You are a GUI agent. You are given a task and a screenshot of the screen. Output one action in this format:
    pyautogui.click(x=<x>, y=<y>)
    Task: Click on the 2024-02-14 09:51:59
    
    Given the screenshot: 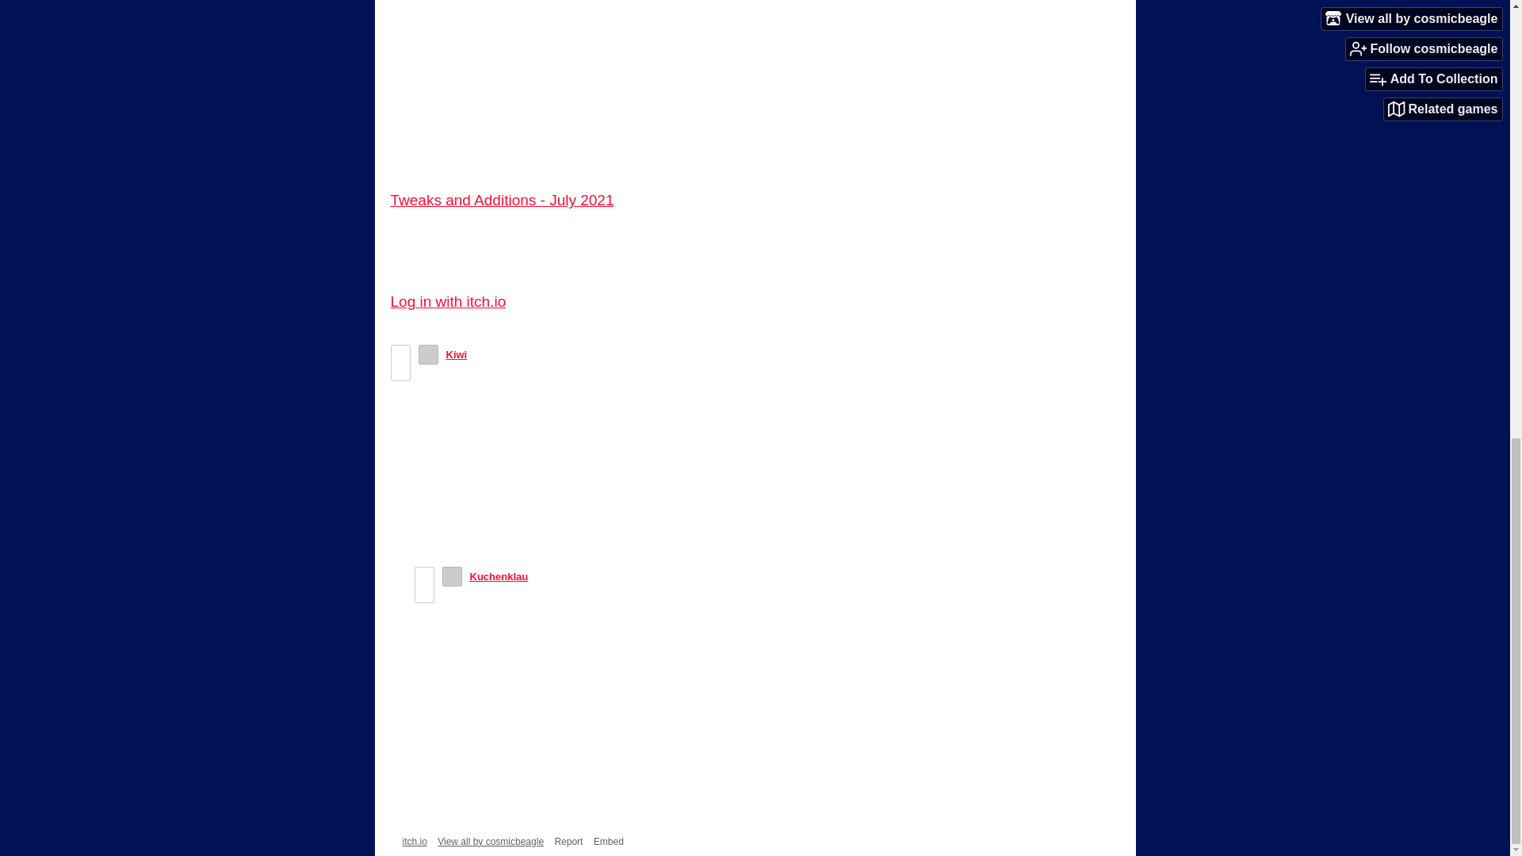 What is the action you would take?
    pyautogui.click(x=566, y=577)
    